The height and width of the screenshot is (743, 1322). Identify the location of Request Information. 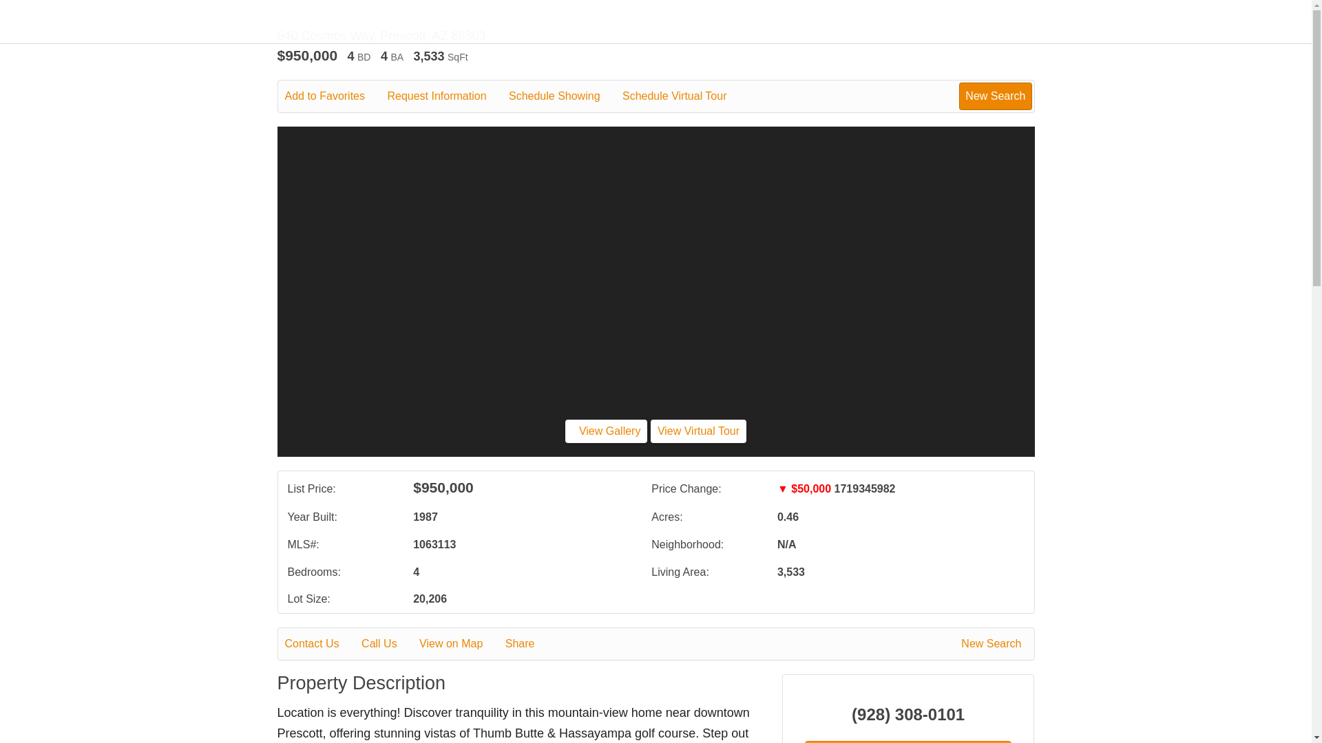
(446, 96).